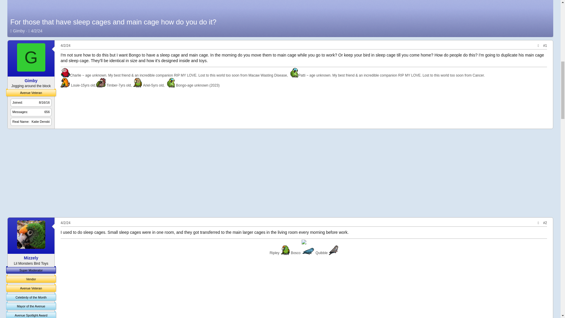 This screenshot has height=318, width=565. I want to click on Mizzely, so click(31, 258).